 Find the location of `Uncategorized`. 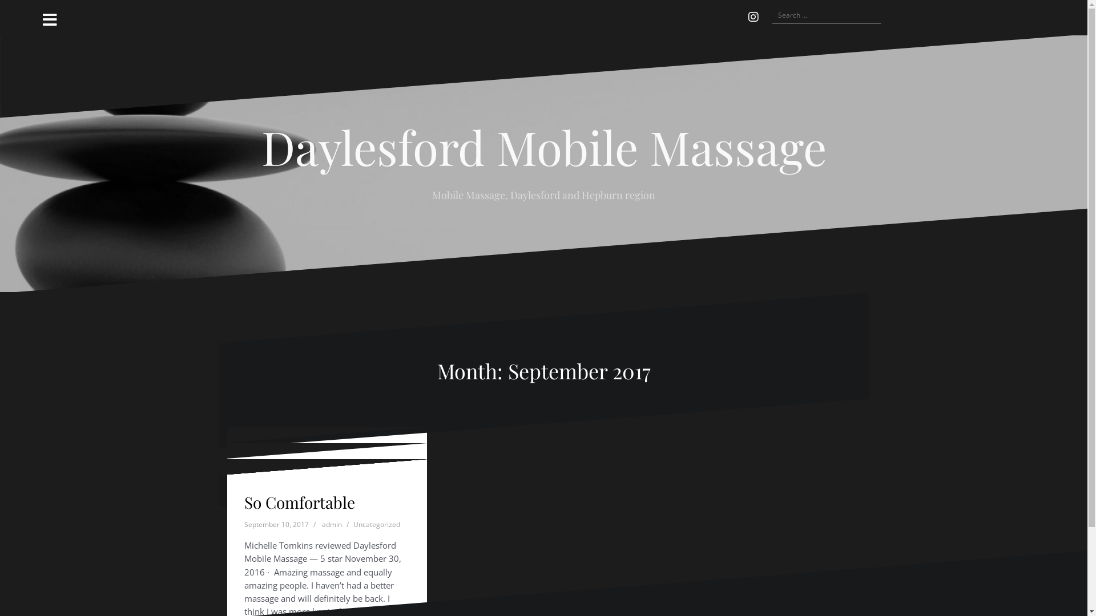

Uncategorized is located at coordinates (376, 542).